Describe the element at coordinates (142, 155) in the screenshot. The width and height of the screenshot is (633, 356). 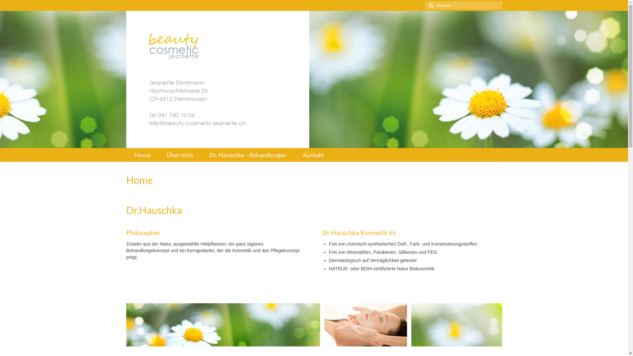
I see `Home` at that location.